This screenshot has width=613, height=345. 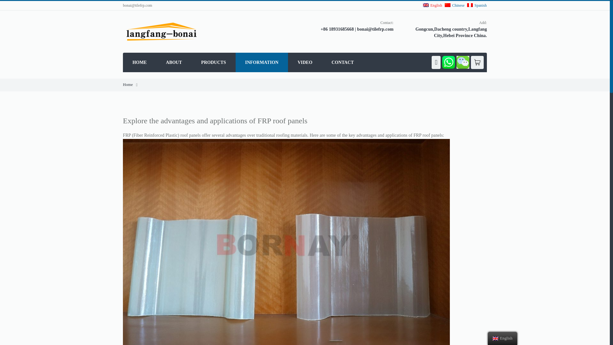 What do you see at coordinates (448, 5) in the screenshot?
I see `Chinese` at bounding box center [448, 5].